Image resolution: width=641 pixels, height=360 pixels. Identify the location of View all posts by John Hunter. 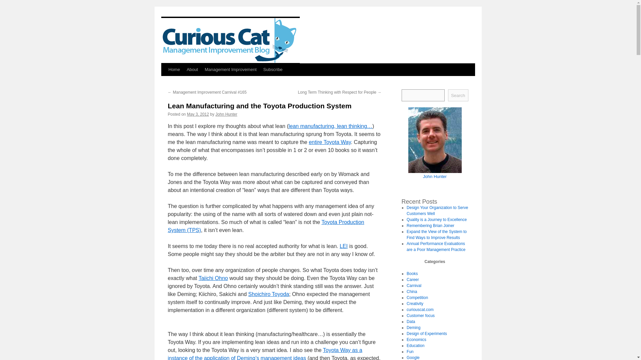
(226, 114).